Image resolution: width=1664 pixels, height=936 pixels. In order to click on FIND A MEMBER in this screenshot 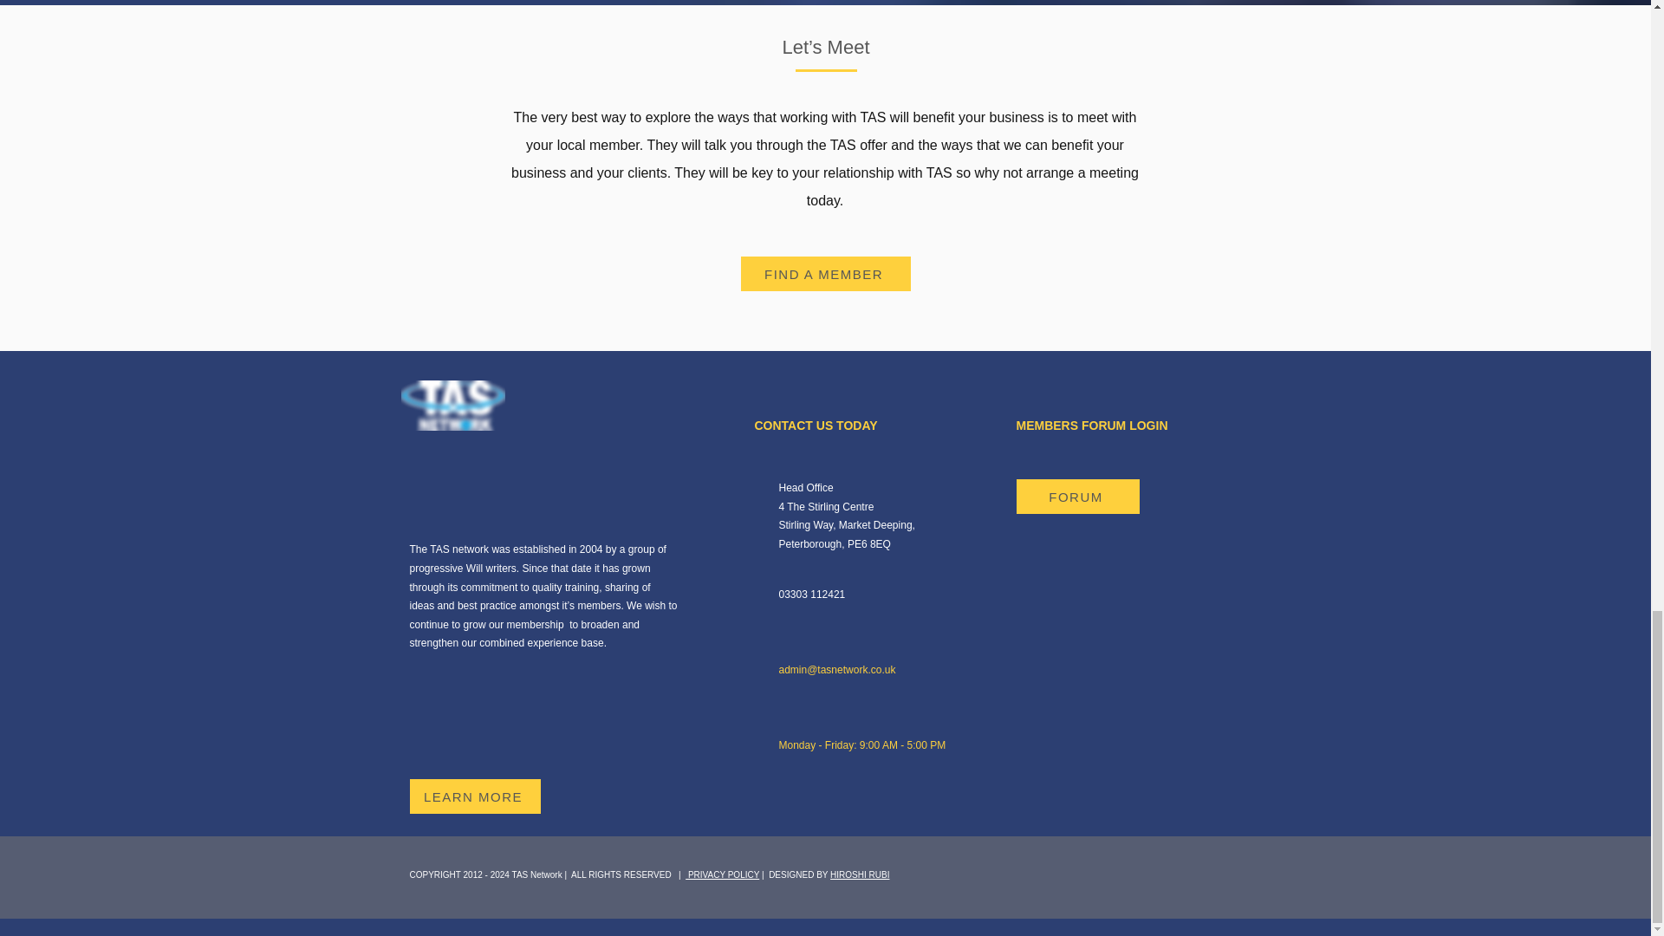, I will do `click(825, 273)`.